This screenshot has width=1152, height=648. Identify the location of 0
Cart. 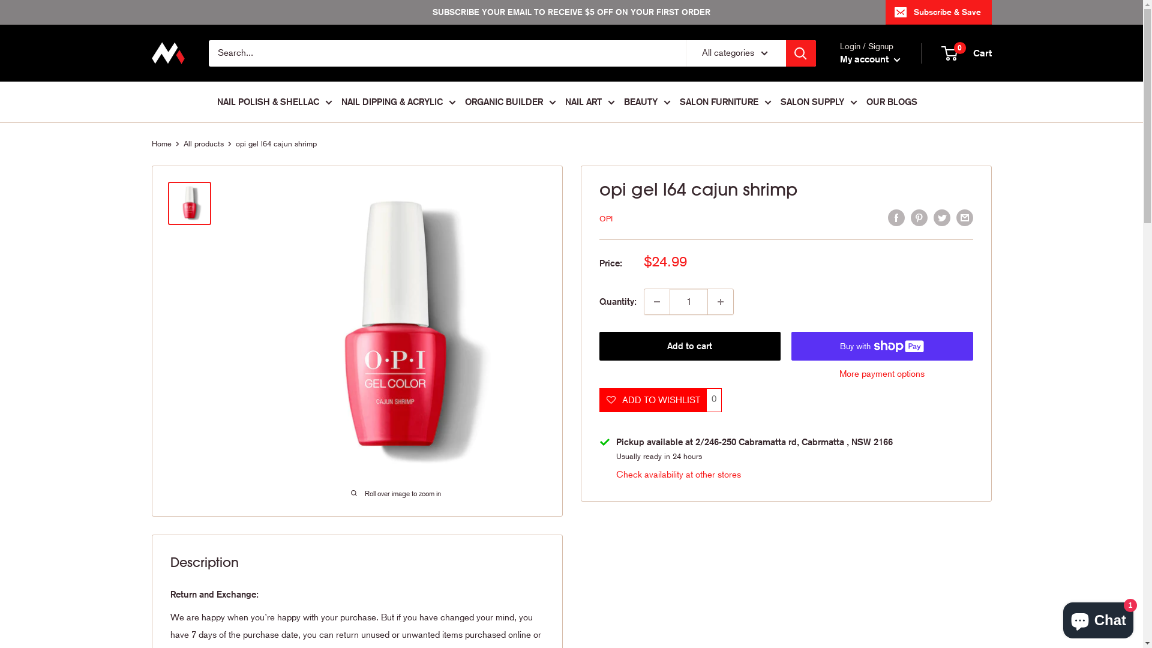
(967, 53).